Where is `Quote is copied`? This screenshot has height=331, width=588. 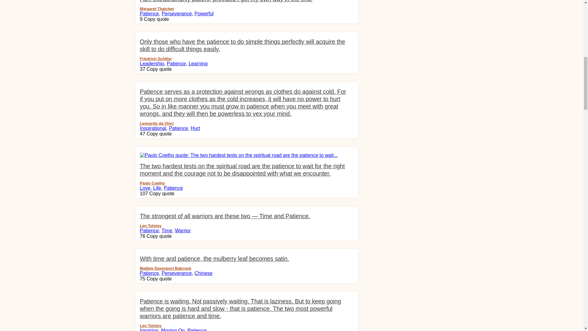
Quote is copied is located at coordinates (159, 69).